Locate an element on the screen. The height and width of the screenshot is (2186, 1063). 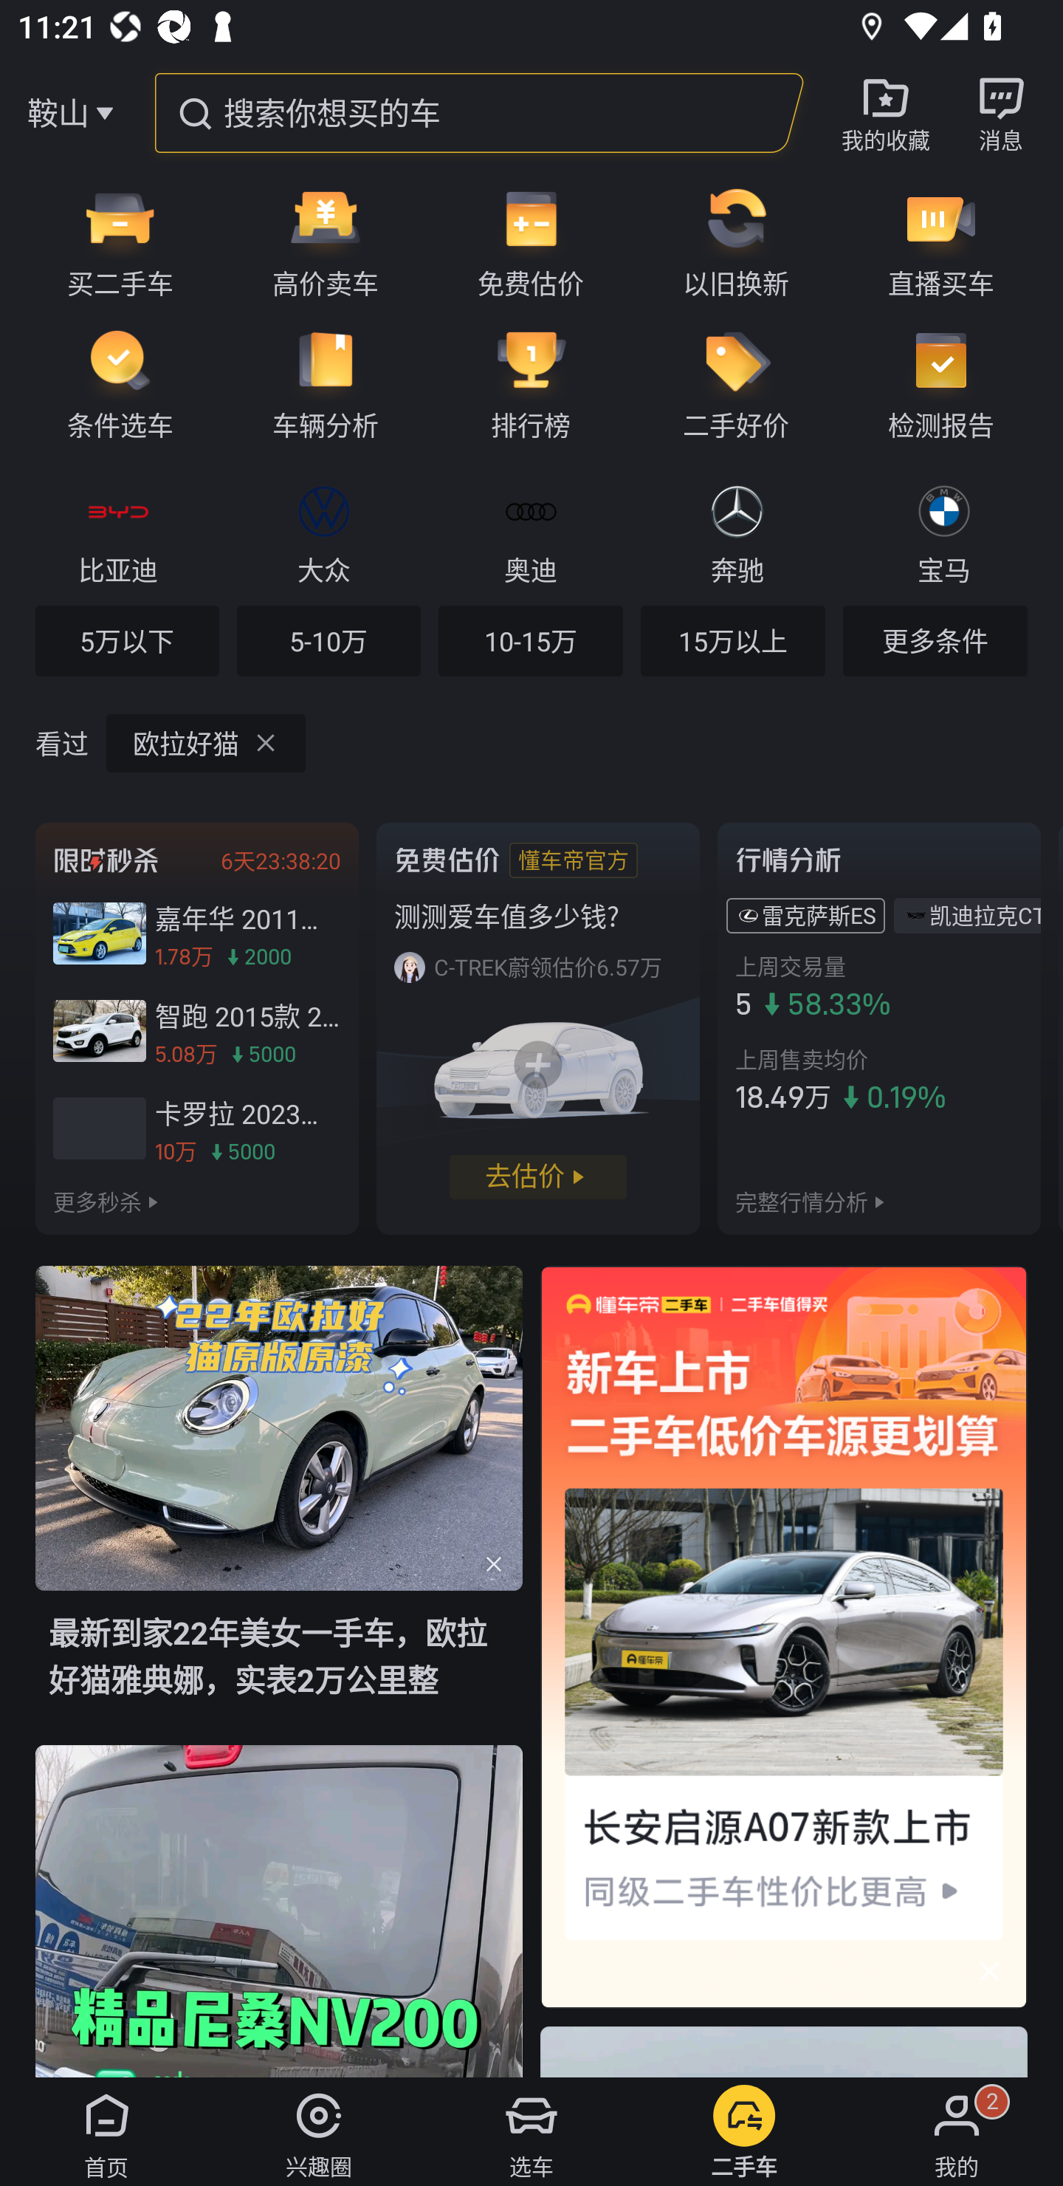
卡罗拉 2023款 智能电混双擎 1.8L E-CVT精英版 10万  5000 is located at coordinates (197, 1128).